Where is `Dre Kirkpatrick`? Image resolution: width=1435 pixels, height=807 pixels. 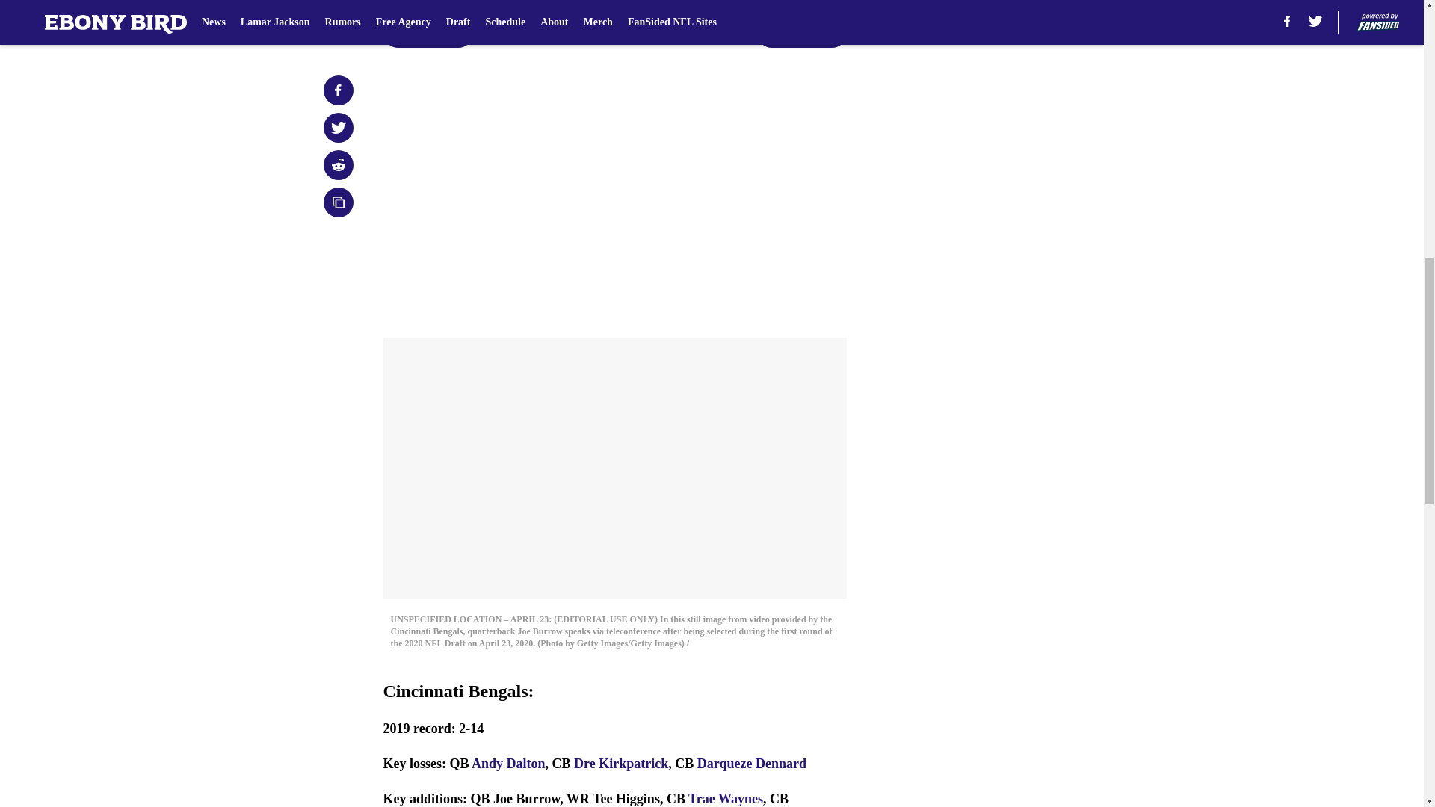
Dre Kirkpatrick is located at coordinates (621, 764).